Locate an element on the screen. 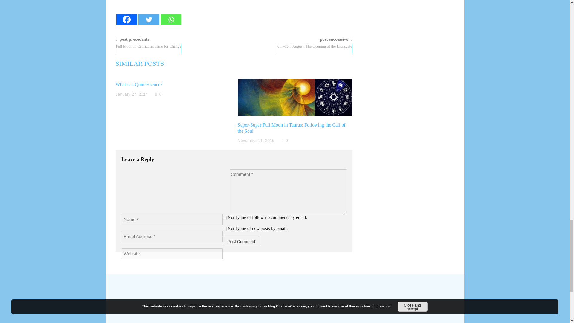 This screenshot has width=574, height=323. Whatsapp is located at coordinates (170, 19).